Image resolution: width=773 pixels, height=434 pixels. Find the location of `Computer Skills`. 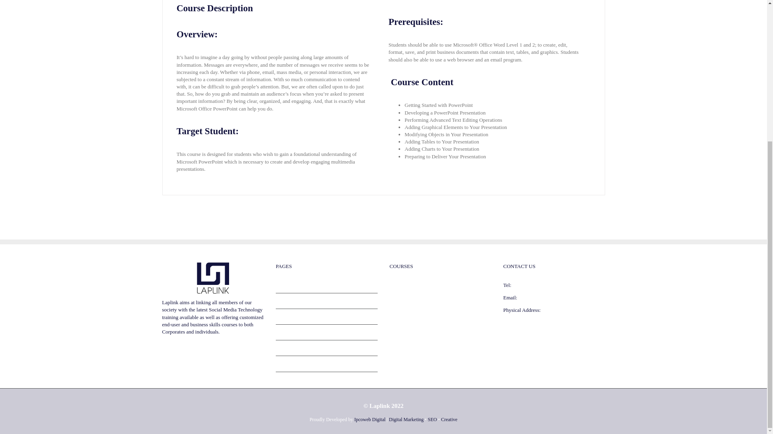

Computer Skills is located at coordinates (407, 285).